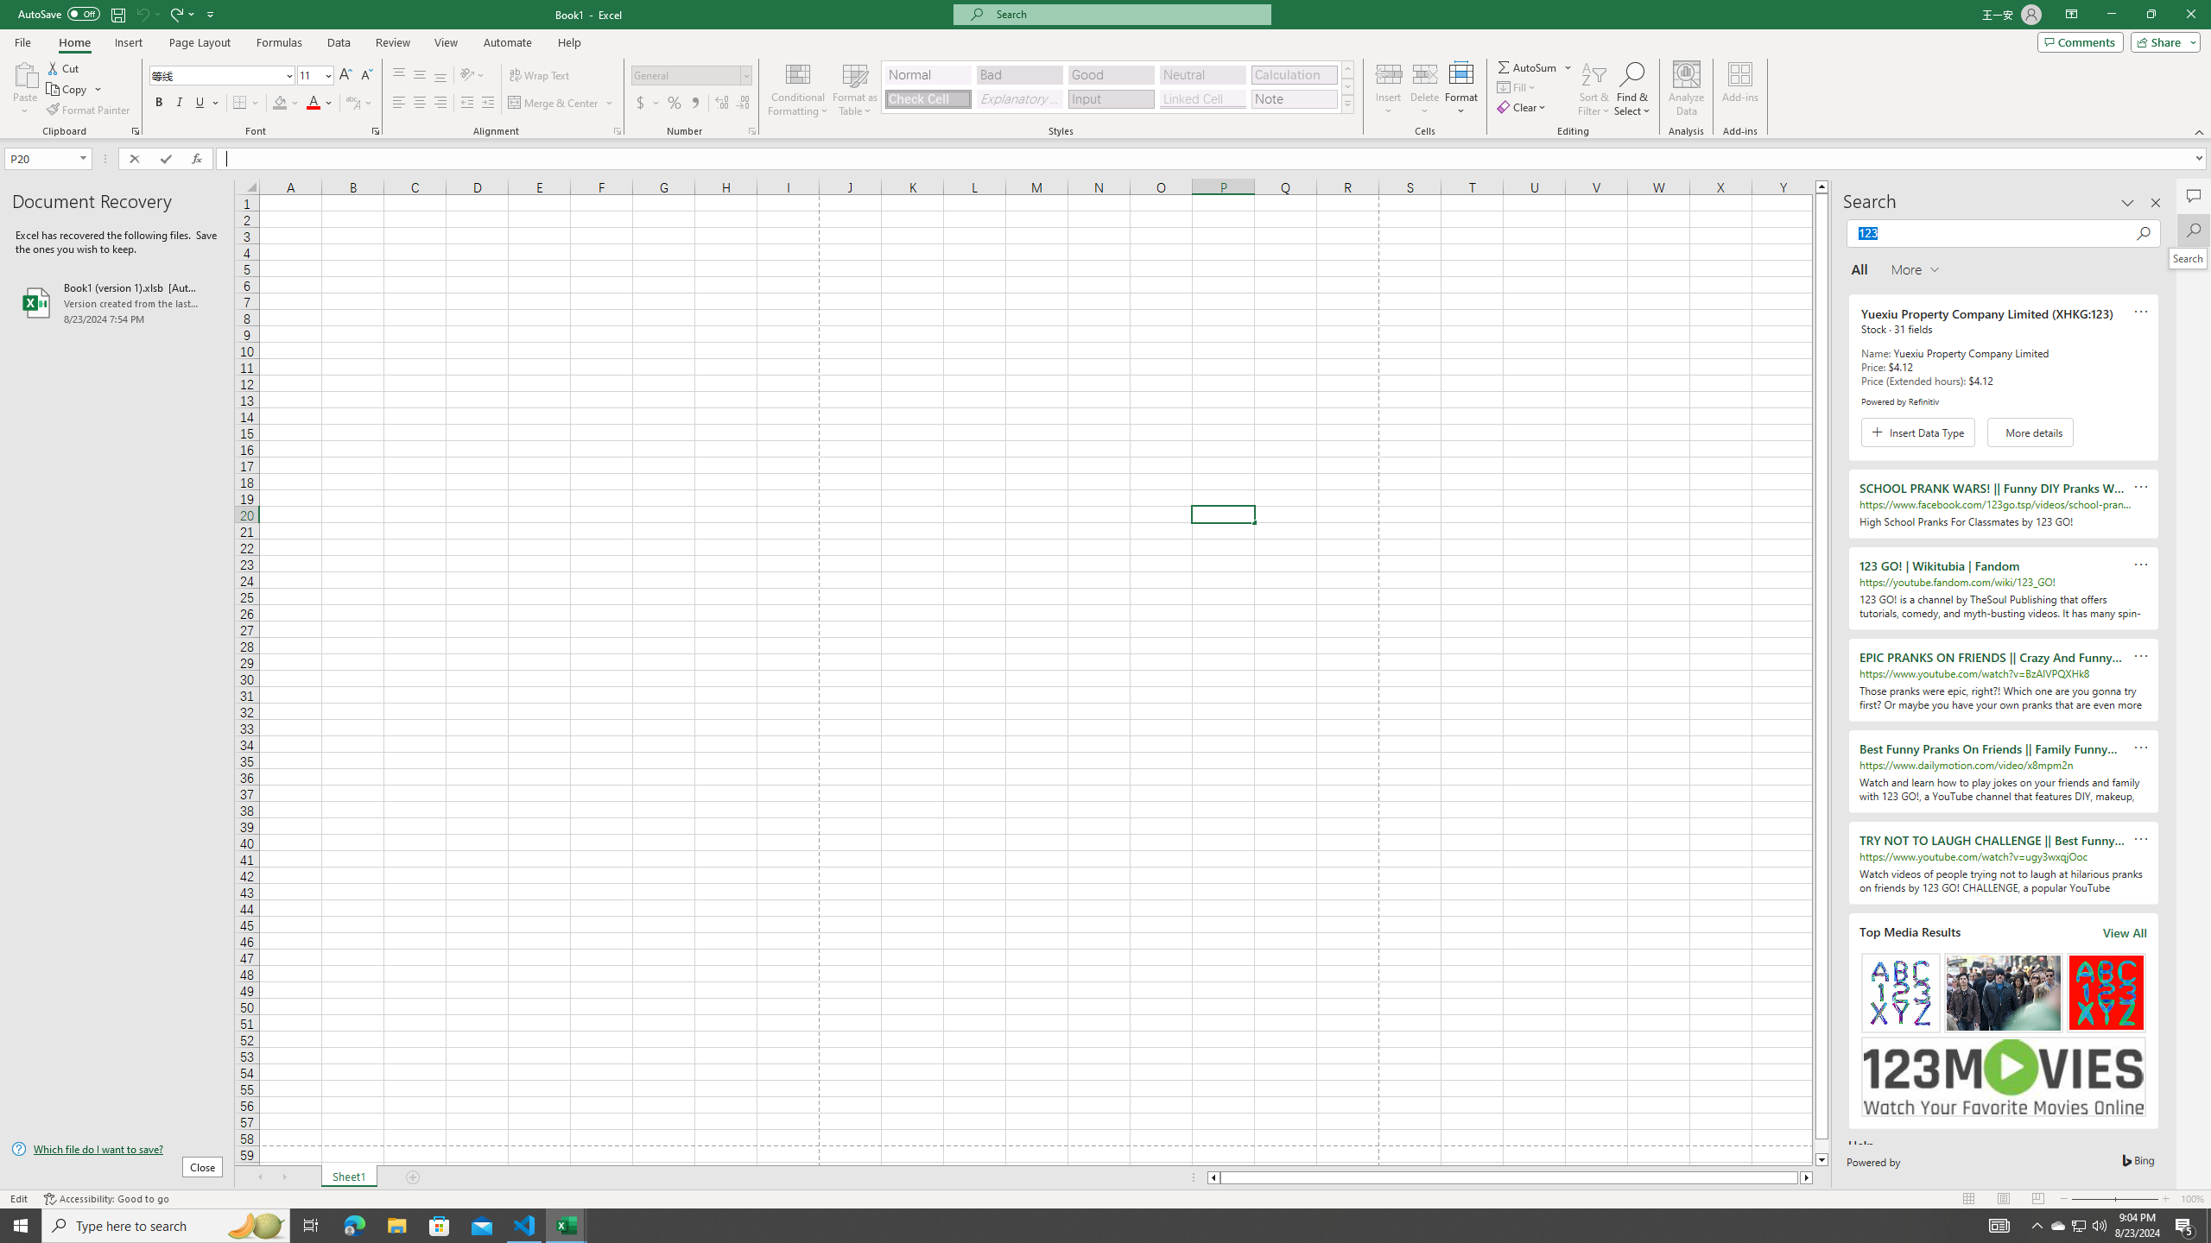  What do you see at coordinates (352, 104) in the screenshot?
I see `Show Phonetic Field` at bounding box center [352, 104].